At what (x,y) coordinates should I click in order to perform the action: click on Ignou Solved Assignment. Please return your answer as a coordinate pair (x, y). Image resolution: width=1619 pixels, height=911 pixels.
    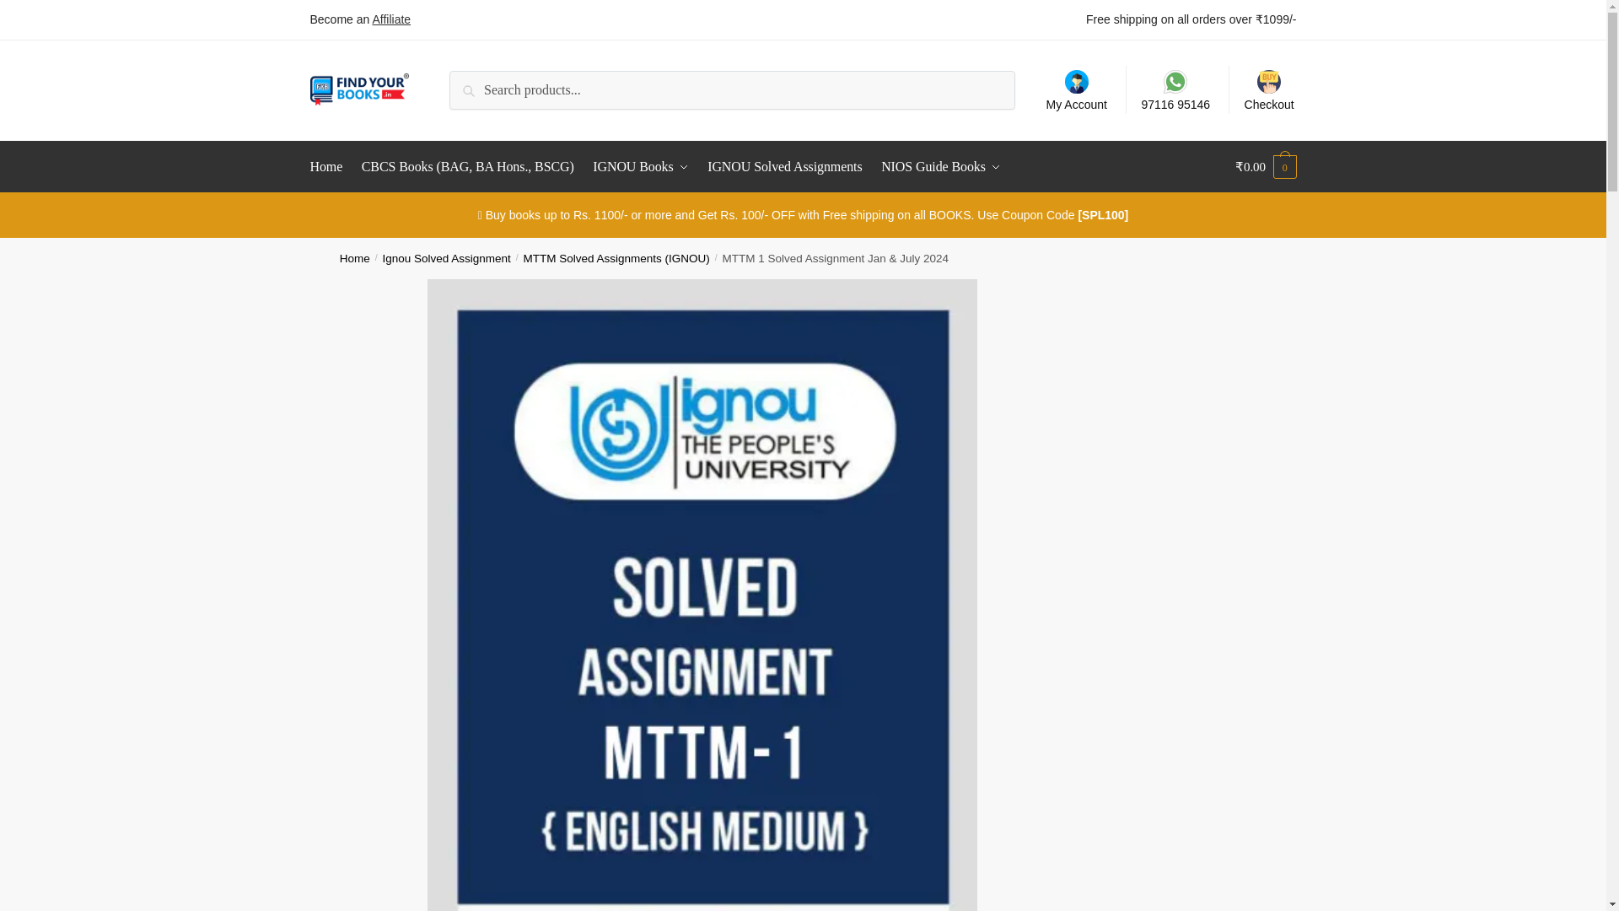
    Looking at the image, I should click on (447, 258).